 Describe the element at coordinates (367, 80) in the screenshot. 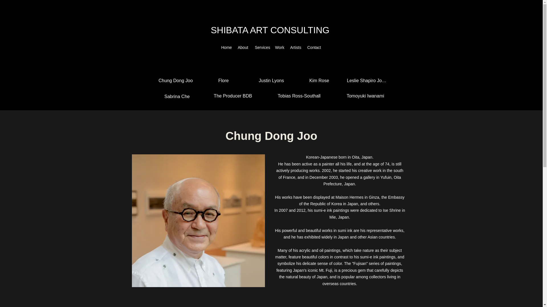

I see `Leslie Shapiro Joyal` at that location.